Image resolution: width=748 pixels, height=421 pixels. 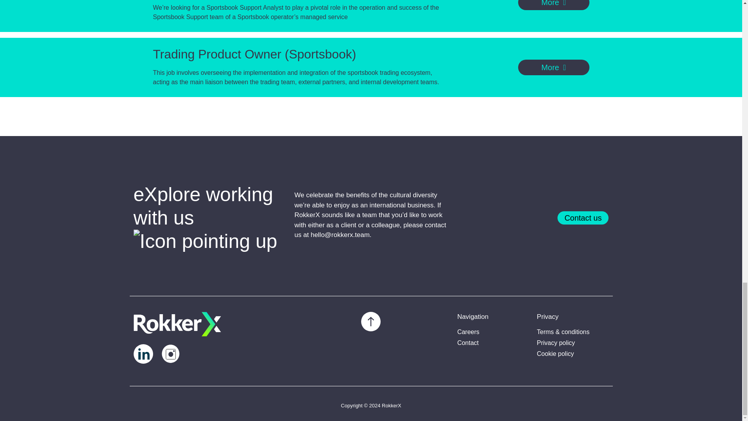 What do you see at coordinates (583, 218) in the screenshot?
I see `Contact us` at bounding box center [583, 218].